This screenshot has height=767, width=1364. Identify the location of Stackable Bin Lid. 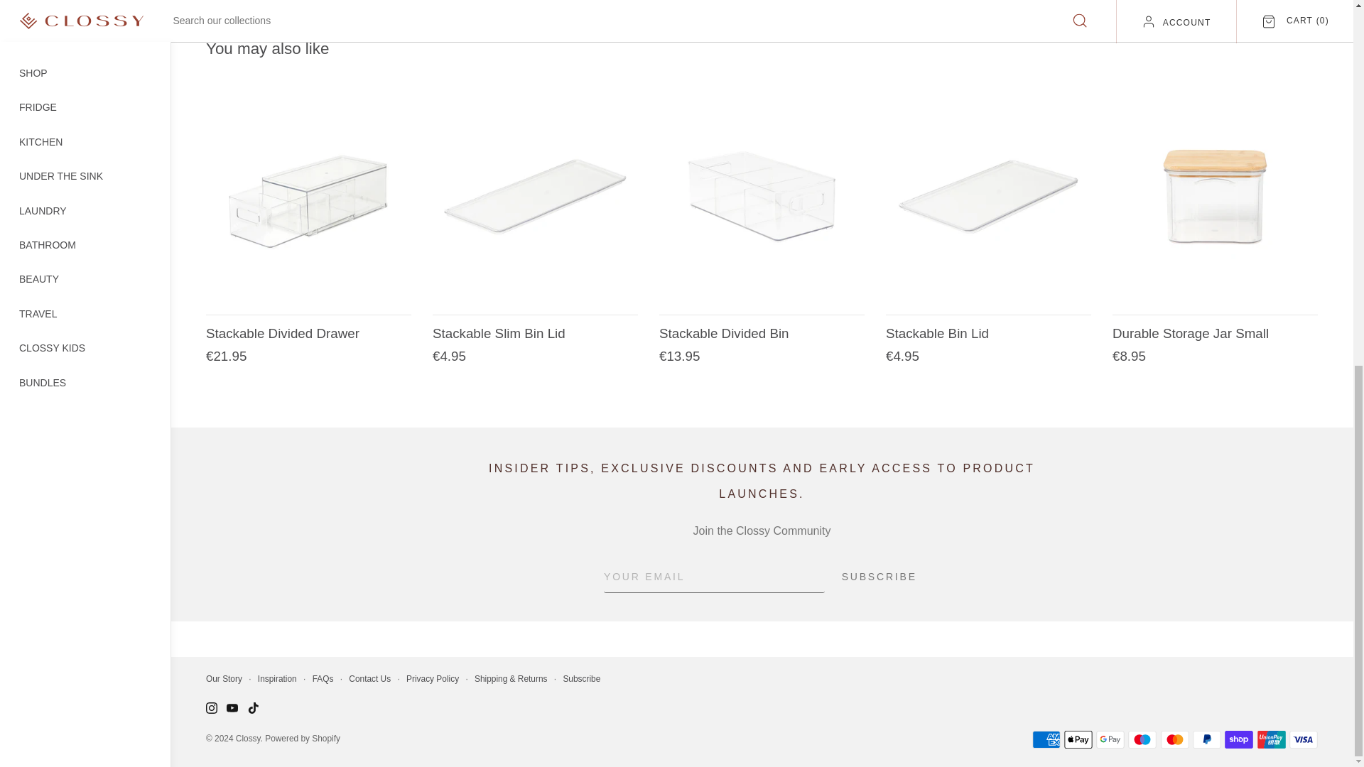
(988, 197).